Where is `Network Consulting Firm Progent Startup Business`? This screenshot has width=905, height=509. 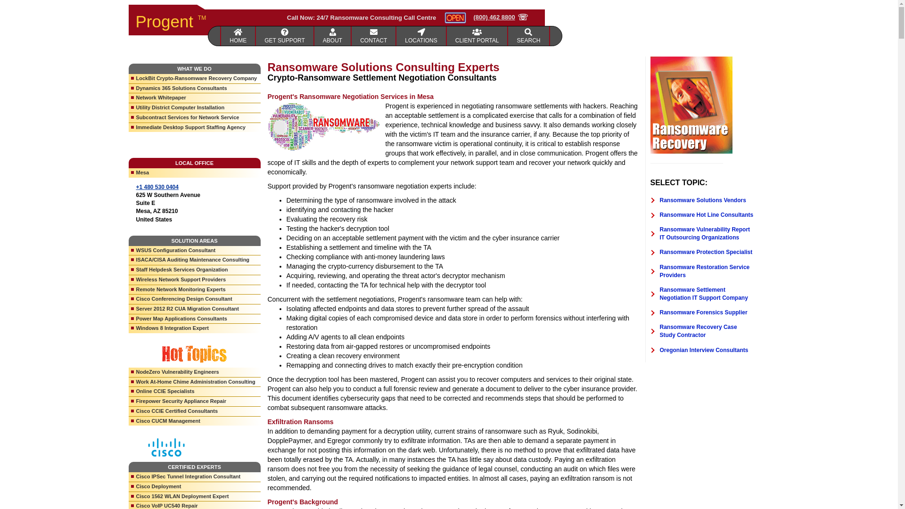 Network Consulting Firm Progent Startup Business is located at coordinates (285, 36).